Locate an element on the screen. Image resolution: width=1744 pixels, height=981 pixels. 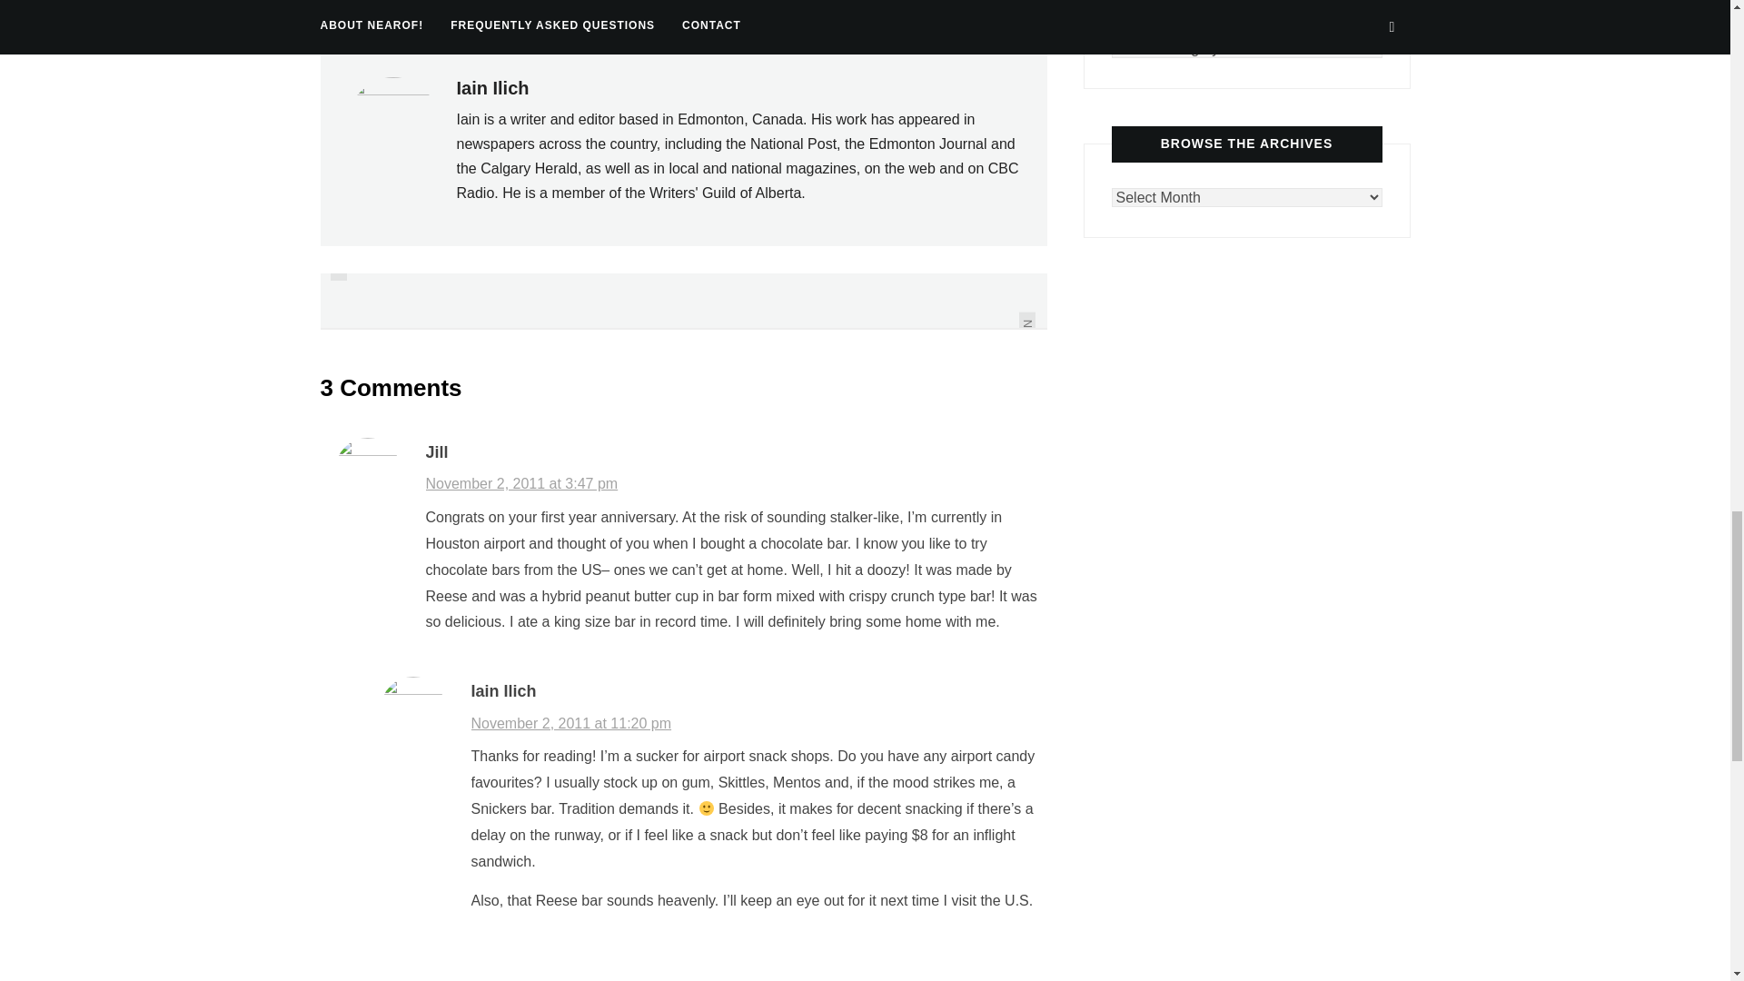
thank you is located at coordinates (366, 9).